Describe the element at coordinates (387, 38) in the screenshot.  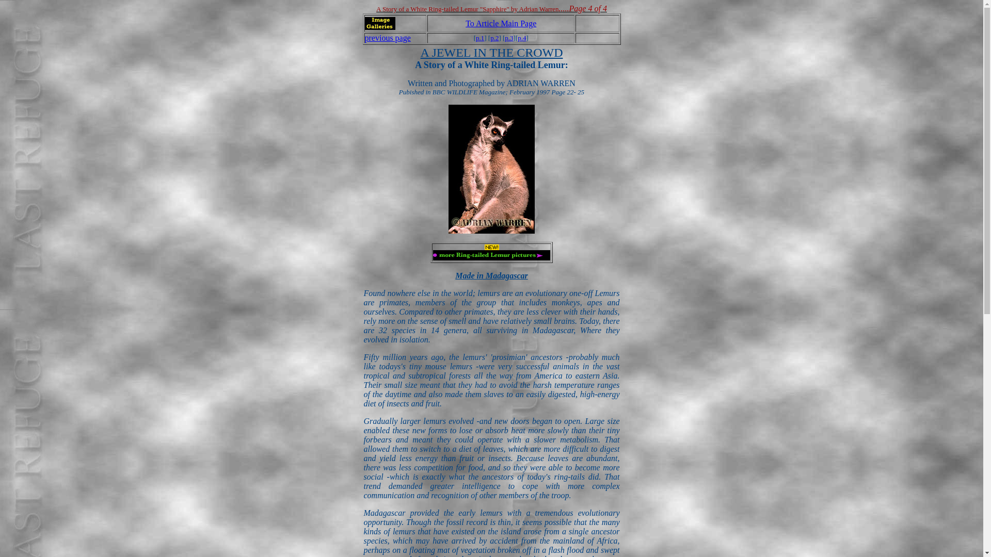
I see `previous page` at that location.